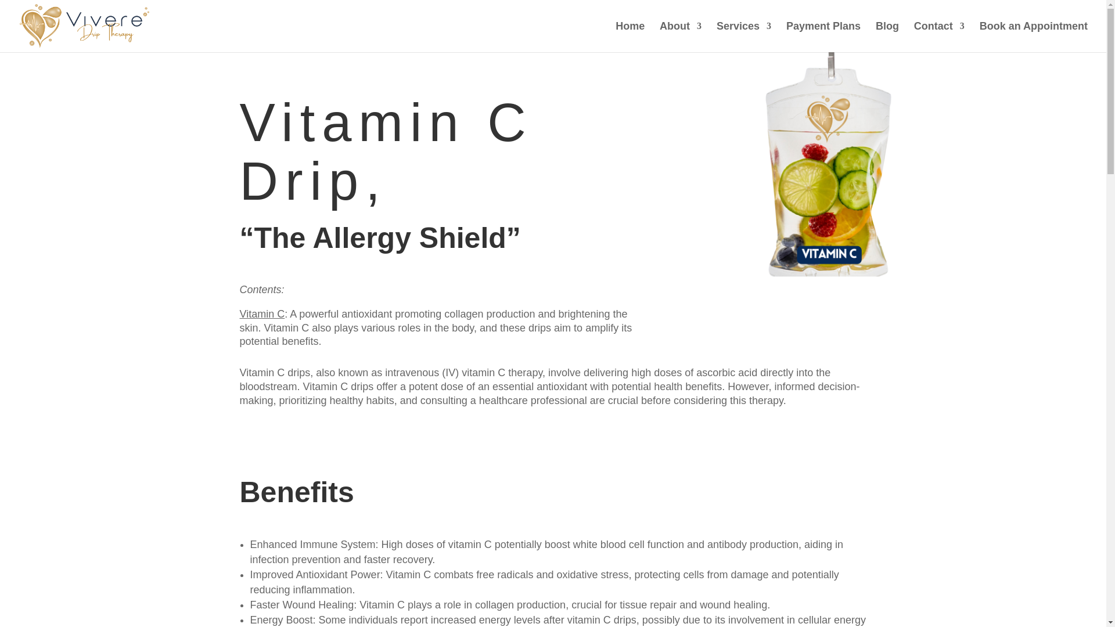 This screenshot has height=627, width=1115. I want to click on Contact, so click(939, 37).